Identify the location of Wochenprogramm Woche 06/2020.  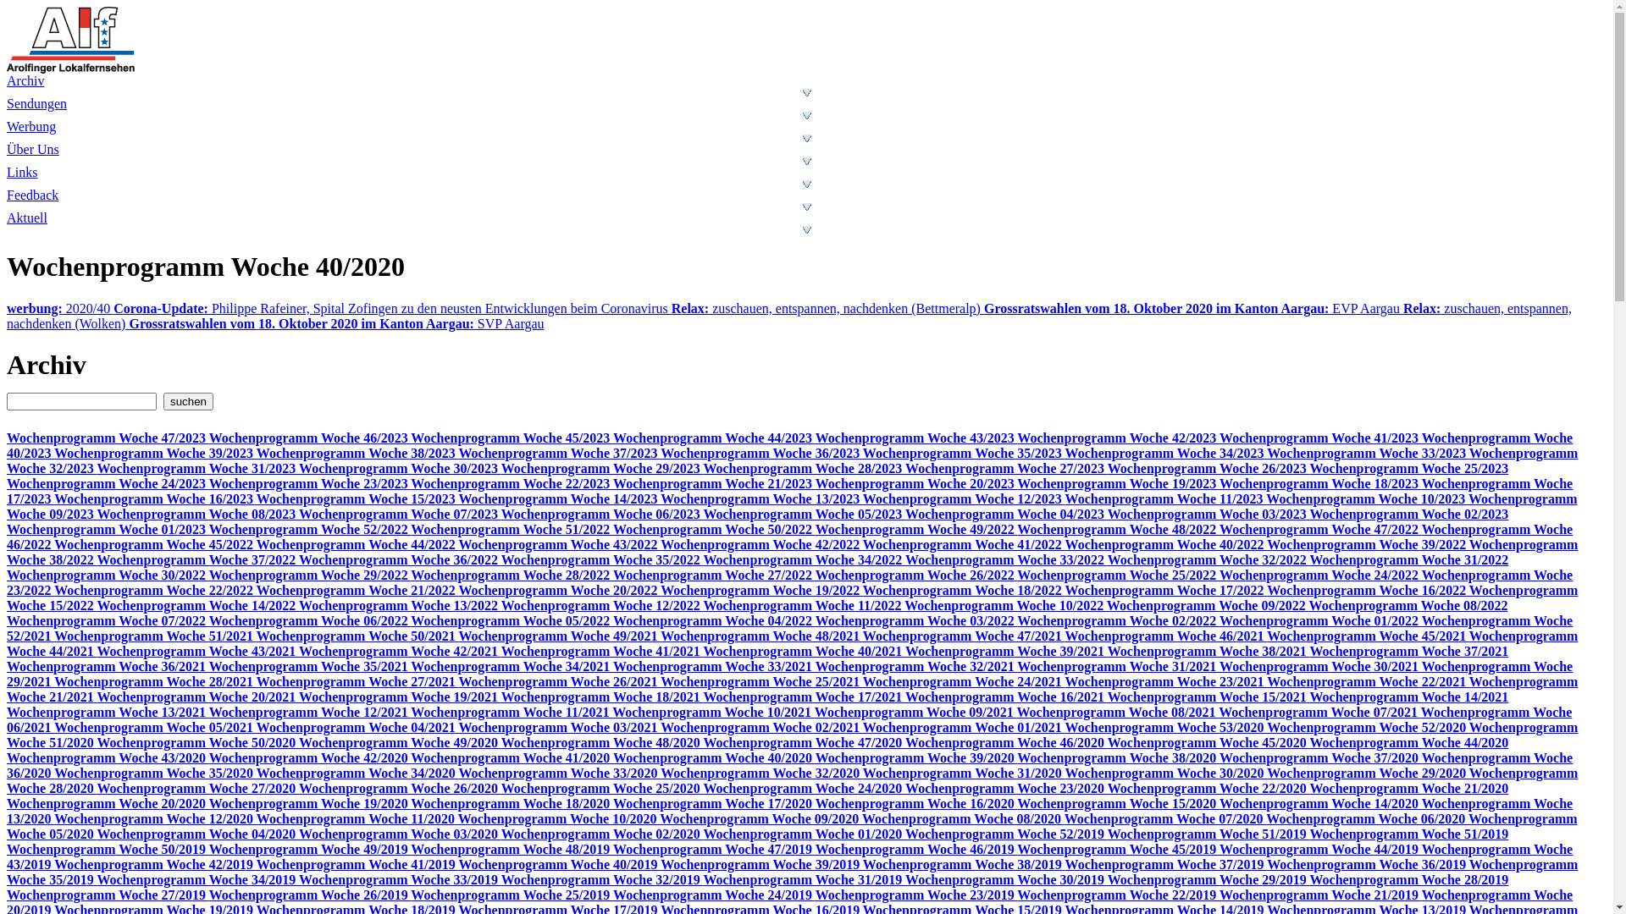
(1367, 819).